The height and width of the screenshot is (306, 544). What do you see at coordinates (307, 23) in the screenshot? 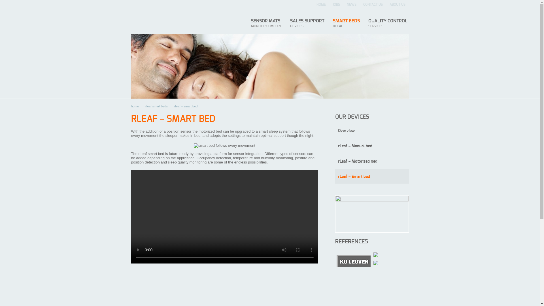
I see `SALES SUPPORT
DEVICES` at bounding box center [307, 23].